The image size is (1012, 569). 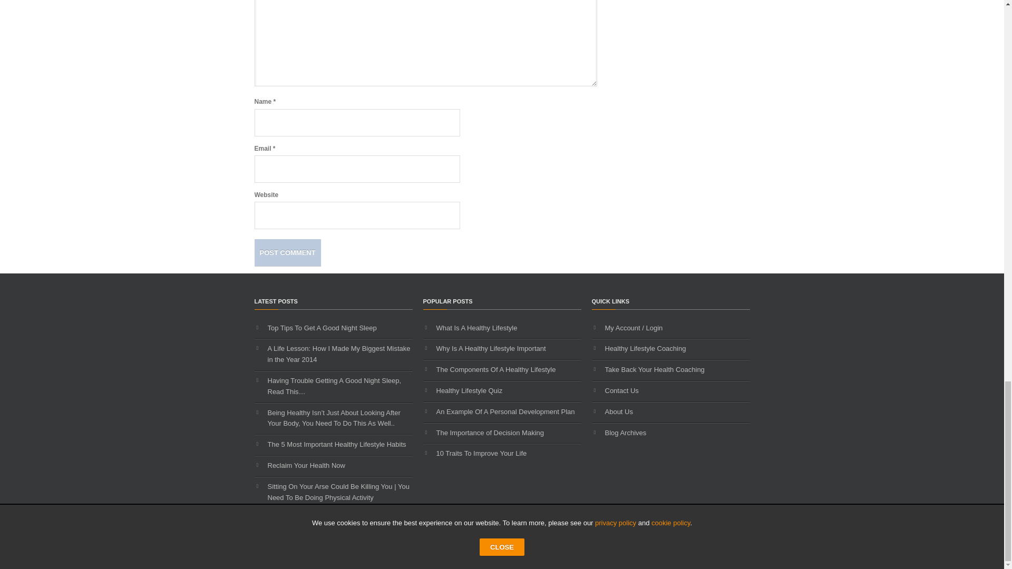 I want to click on Healthy Lifestyle Quiz, so click(x=469, y=391).